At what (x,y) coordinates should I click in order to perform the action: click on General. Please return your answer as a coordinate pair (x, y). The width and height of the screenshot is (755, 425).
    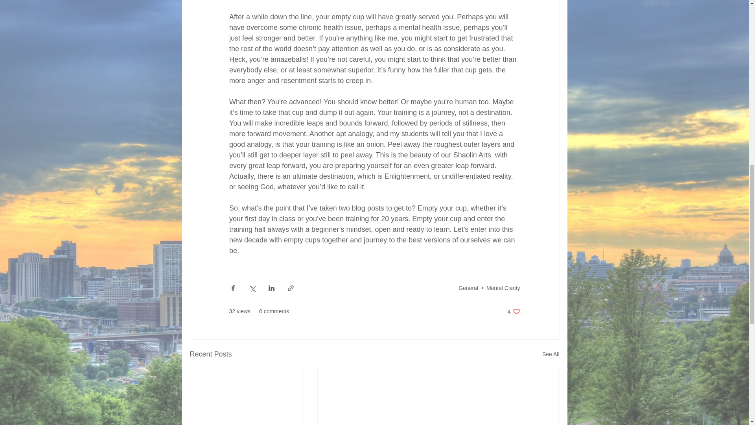
    Looking at the image, I should click on (468, 288).